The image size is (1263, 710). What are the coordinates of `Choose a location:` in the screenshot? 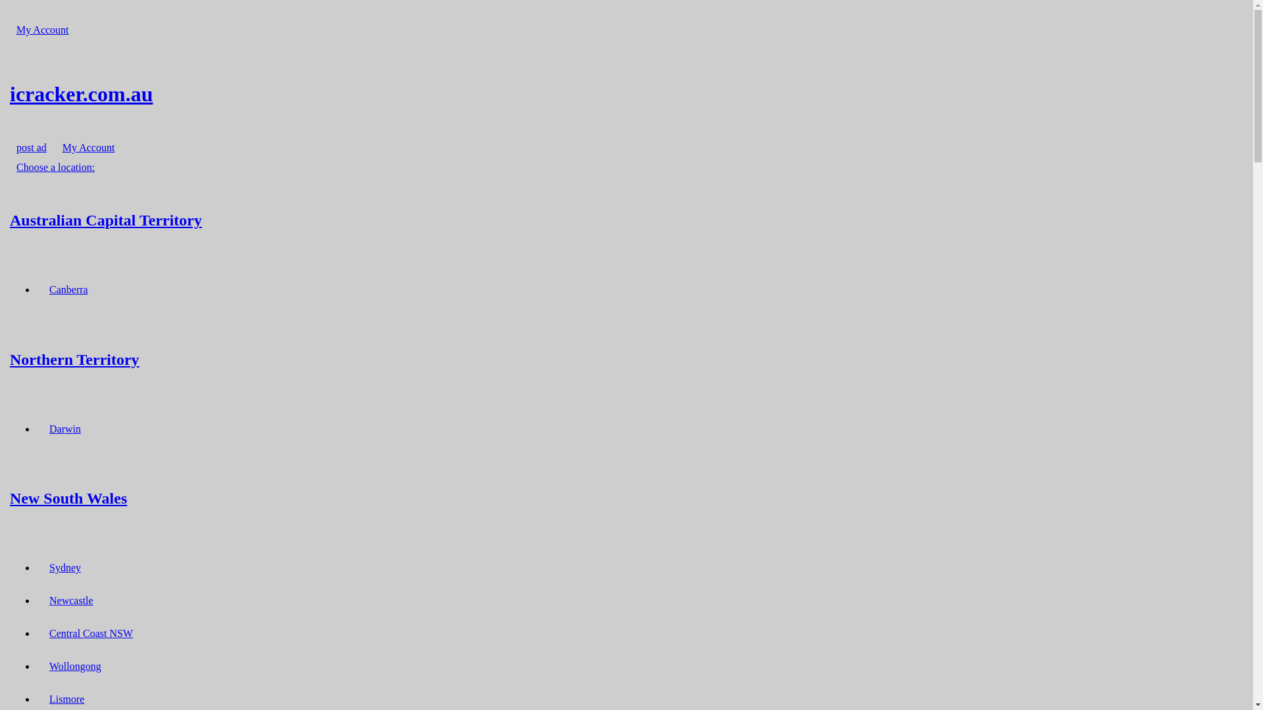 It's located at (55, 167).